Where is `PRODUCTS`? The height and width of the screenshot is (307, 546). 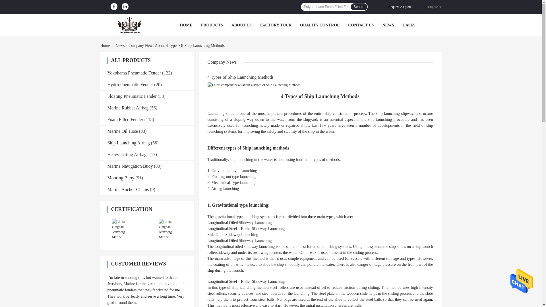 PRODUCTS is located at coordinates (212, 25).